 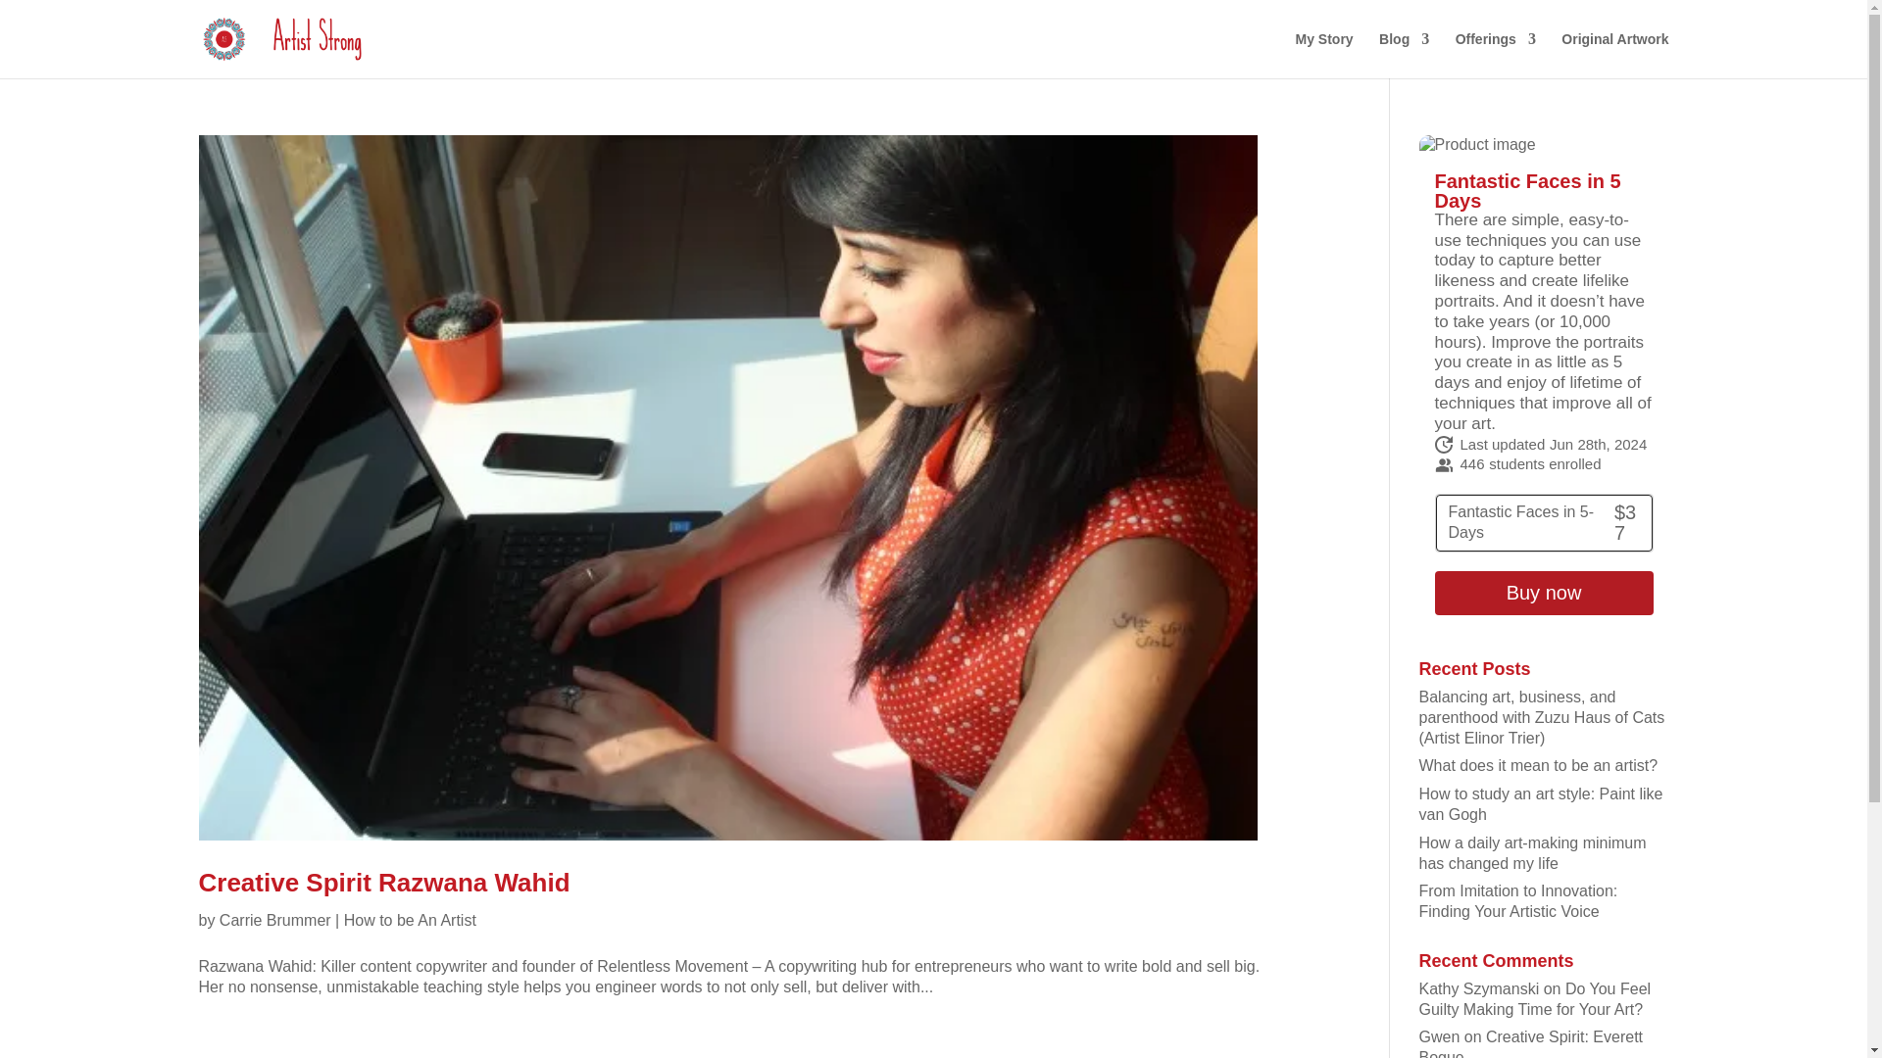 I want to click on Buy now, so click(x=1544, y=593).